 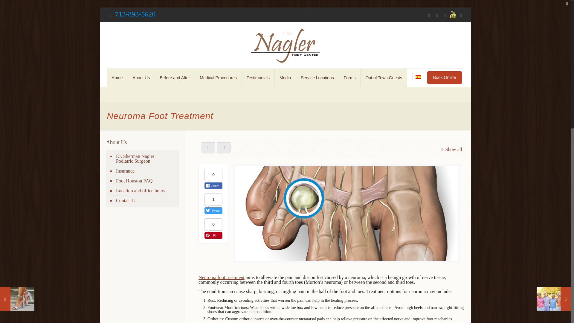 What do you see at coordinates (317, 78) in the screenshot?
I see `Service Locations` at bounding box center [317, 78].